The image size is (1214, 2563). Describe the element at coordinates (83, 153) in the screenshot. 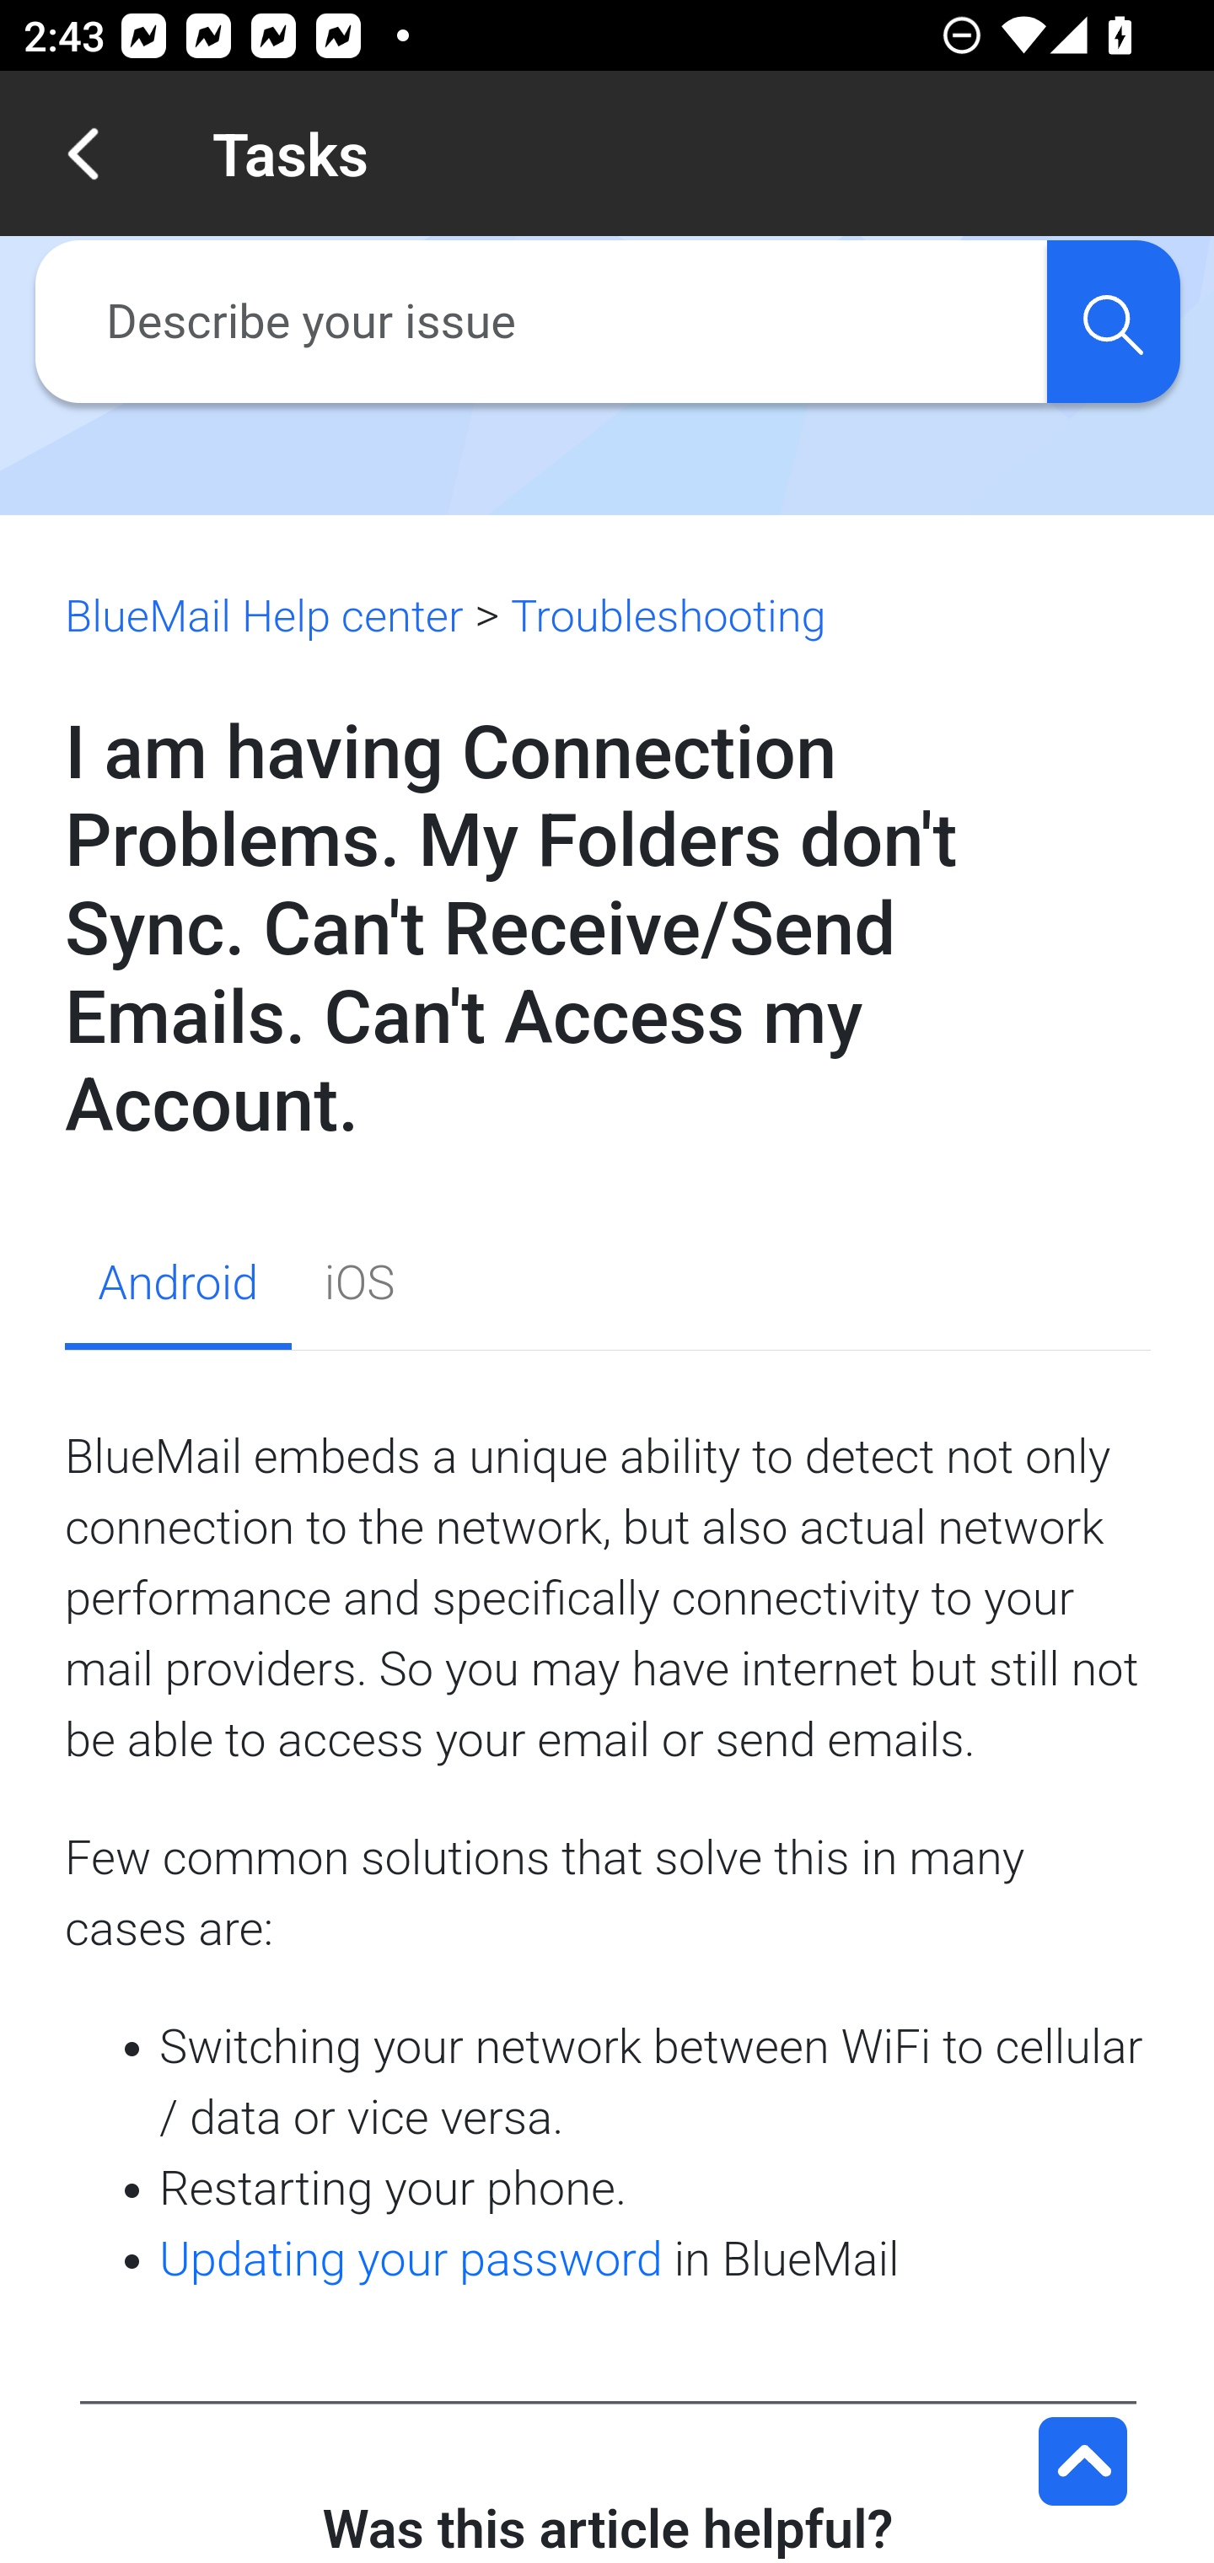

I see `Navigate up` at that location.